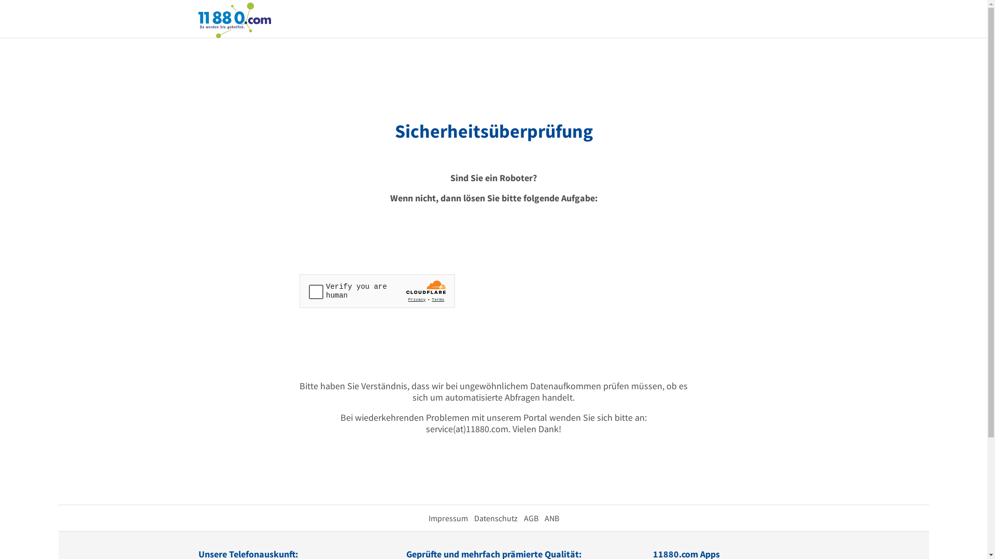 This screenshot has width=995, height=559. I want to click on 11880.com, so click(234, 20).